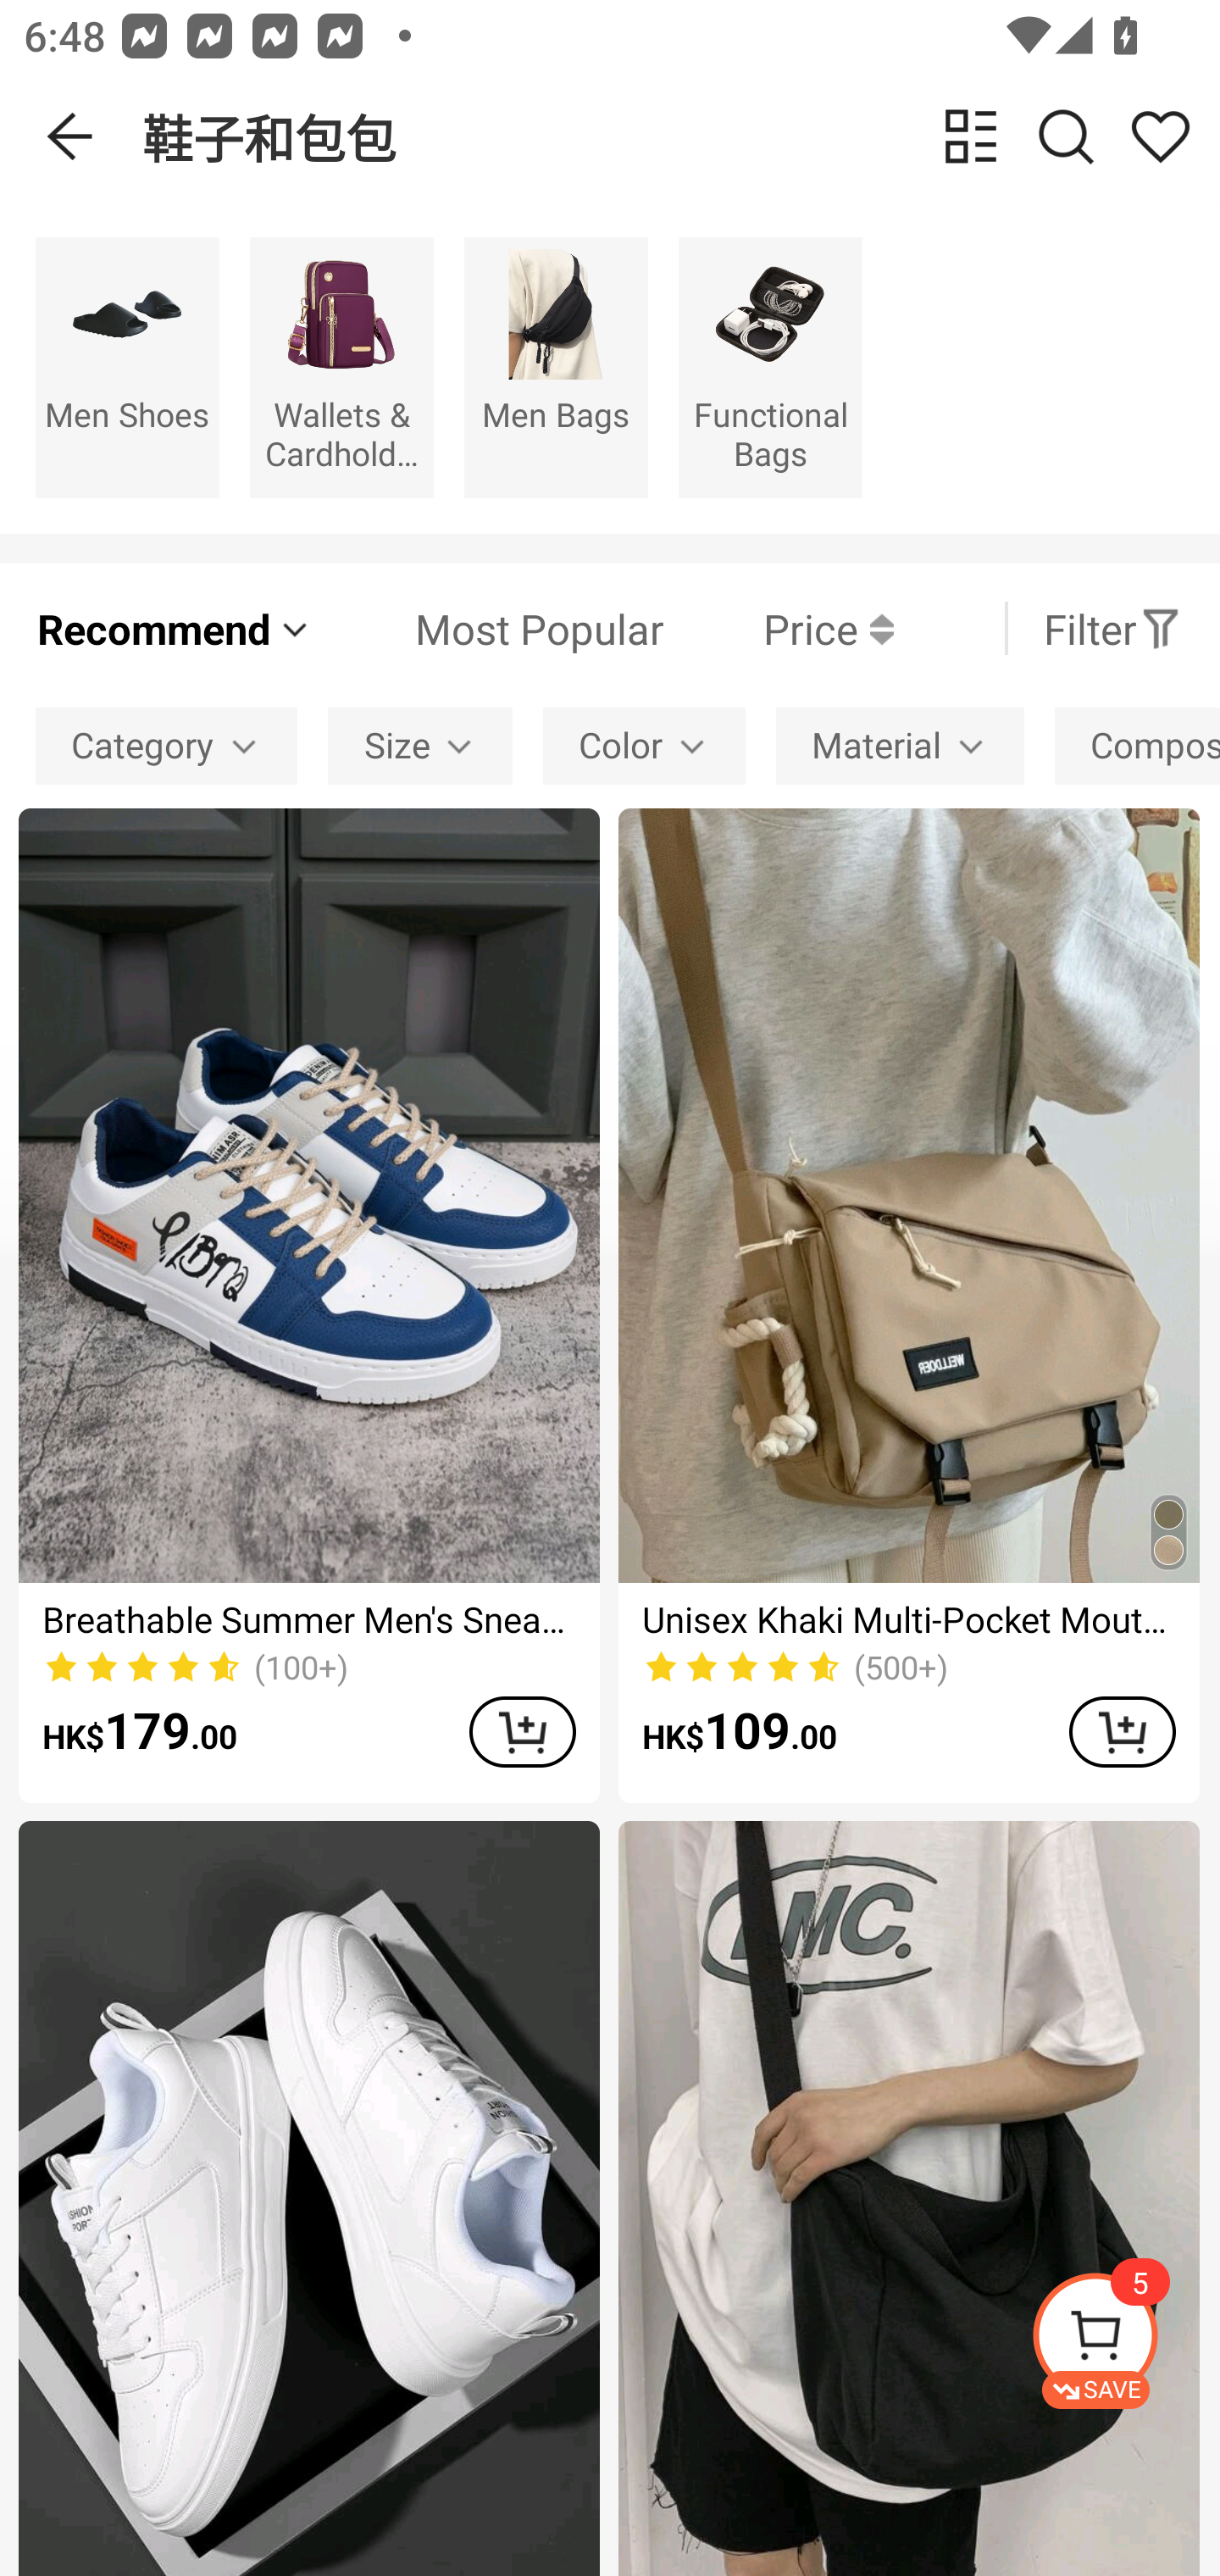  Describe the element at coordinates (308, 2198) in the screenshot. I see `Men Letter Graphic Lace-up Front Skate Shoes` at that location.